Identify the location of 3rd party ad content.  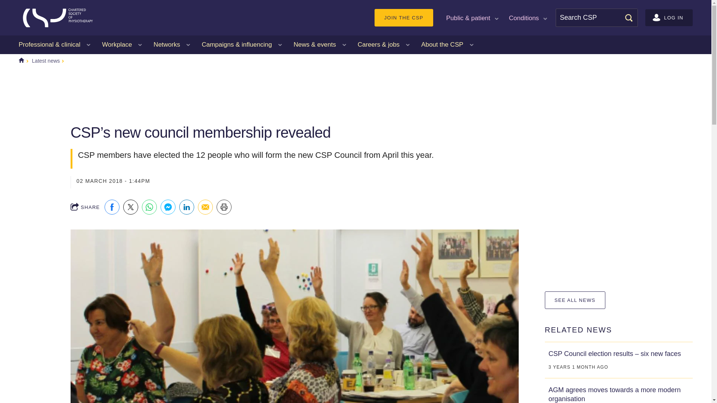
(618, 122).